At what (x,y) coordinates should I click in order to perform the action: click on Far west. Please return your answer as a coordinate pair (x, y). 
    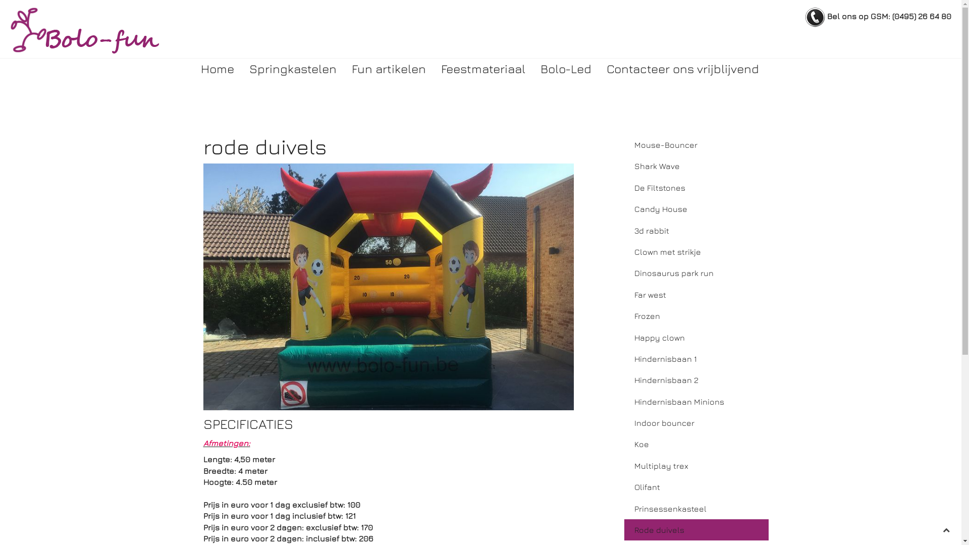
    Looking at the image, I should click on (696, 295).